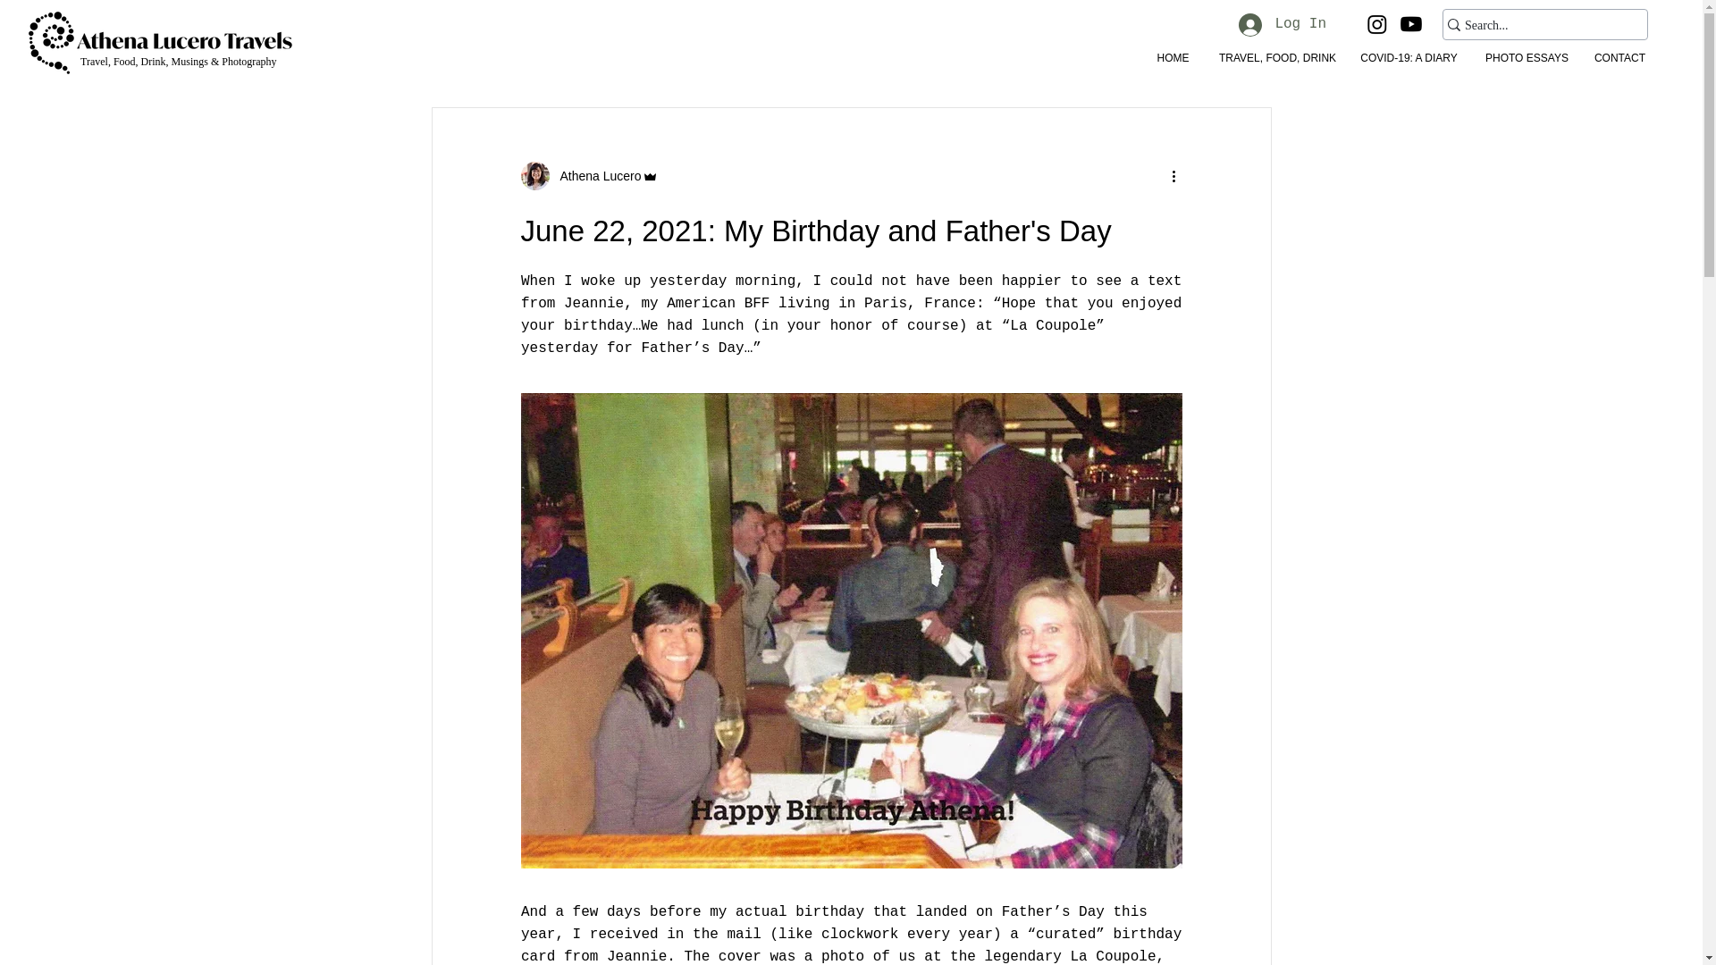  What do you see at coordinates (1282, 23) in the screenshot?
I see `Log In` at bounding box center [1282, 23].